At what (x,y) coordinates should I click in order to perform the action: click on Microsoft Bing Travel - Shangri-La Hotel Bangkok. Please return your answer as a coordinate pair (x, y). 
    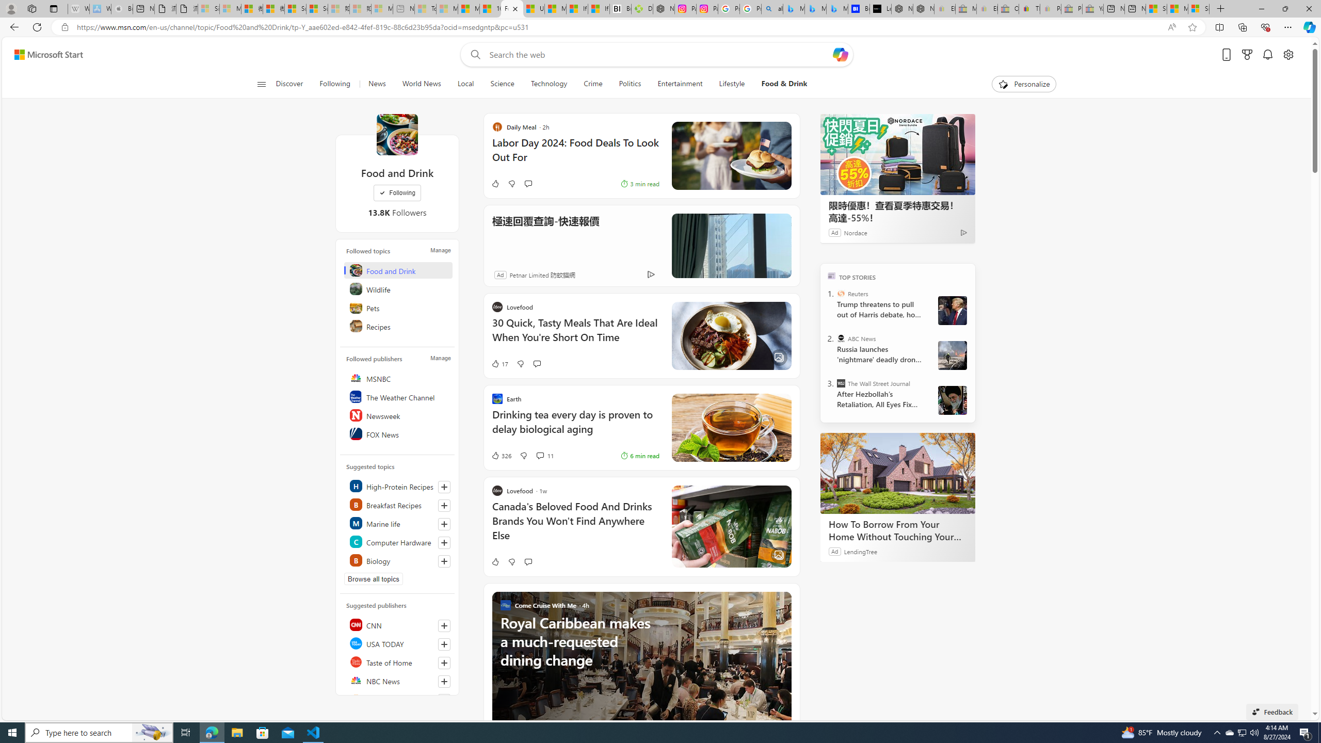
    Looking at the image, I should click on (837, 9).